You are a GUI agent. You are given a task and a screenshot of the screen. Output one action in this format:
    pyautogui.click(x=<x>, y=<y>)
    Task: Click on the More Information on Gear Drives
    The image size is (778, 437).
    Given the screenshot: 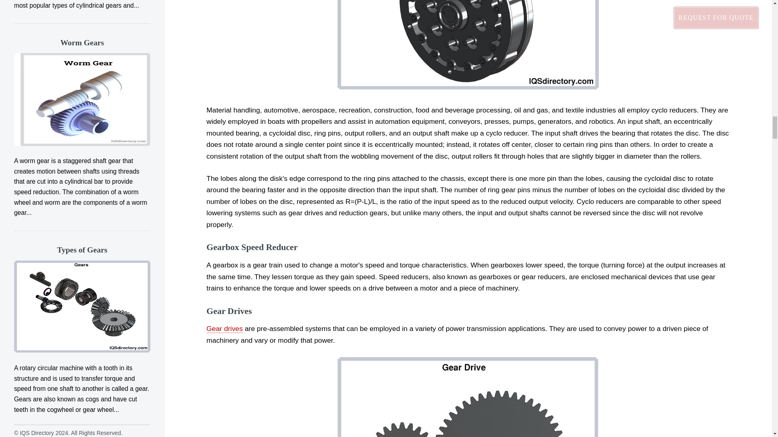 What is the action you would take?
    pyautogui.click(x=224, y=329)
    